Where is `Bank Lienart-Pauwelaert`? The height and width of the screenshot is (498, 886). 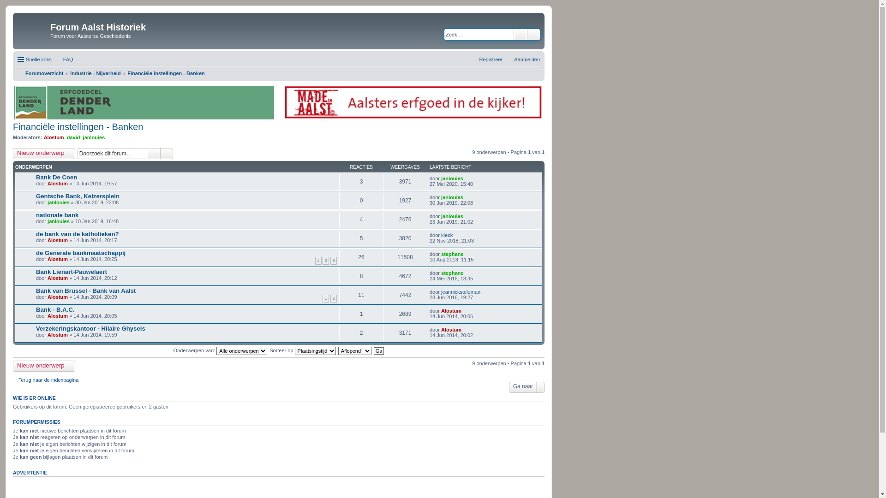
Bank Lienart-Pauwelaert is located at coordinates (72, 272).